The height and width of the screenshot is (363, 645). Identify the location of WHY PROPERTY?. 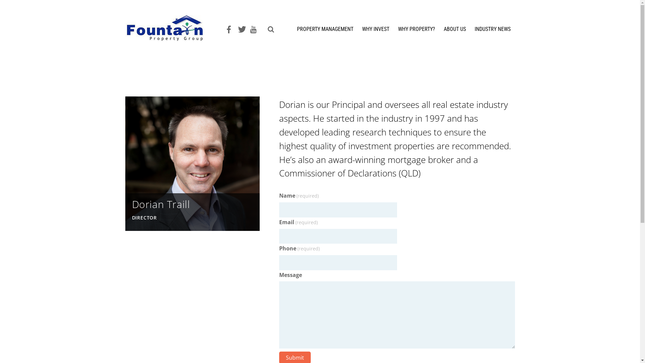
(416, 32).